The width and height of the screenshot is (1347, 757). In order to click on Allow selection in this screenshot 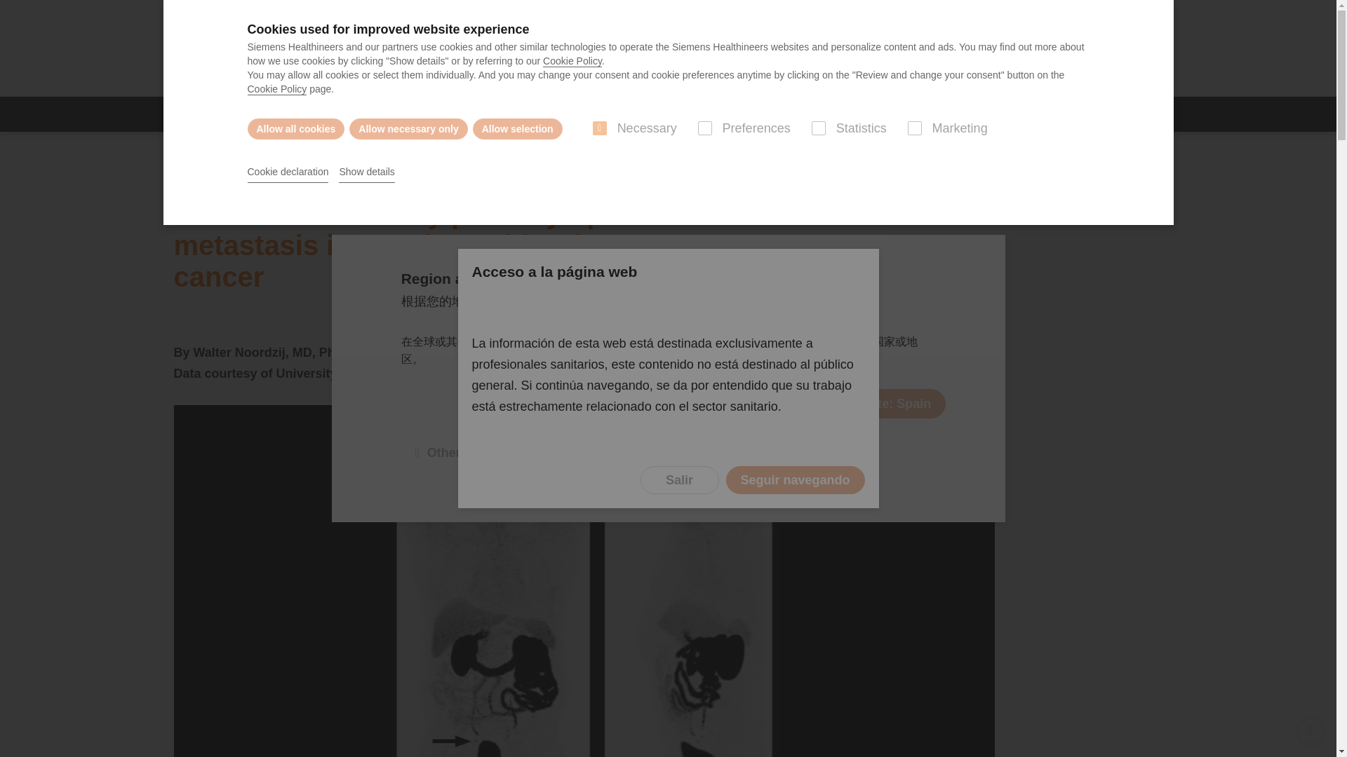, I will do `click(518, 128)`.